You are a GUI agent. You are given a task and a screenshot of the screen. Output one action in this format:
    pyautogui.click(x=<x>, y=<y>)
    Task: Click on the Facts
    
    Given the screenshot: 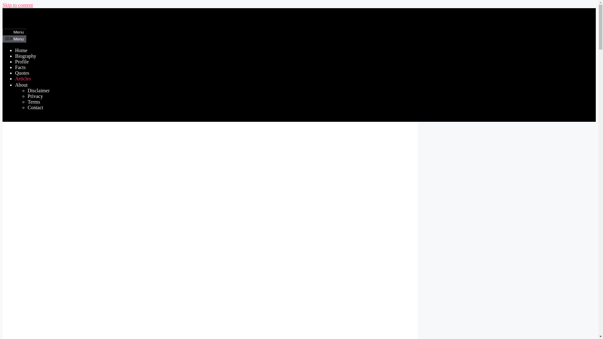 What is the action you would take?
    pyautogui.click(x=20, y=67)
    